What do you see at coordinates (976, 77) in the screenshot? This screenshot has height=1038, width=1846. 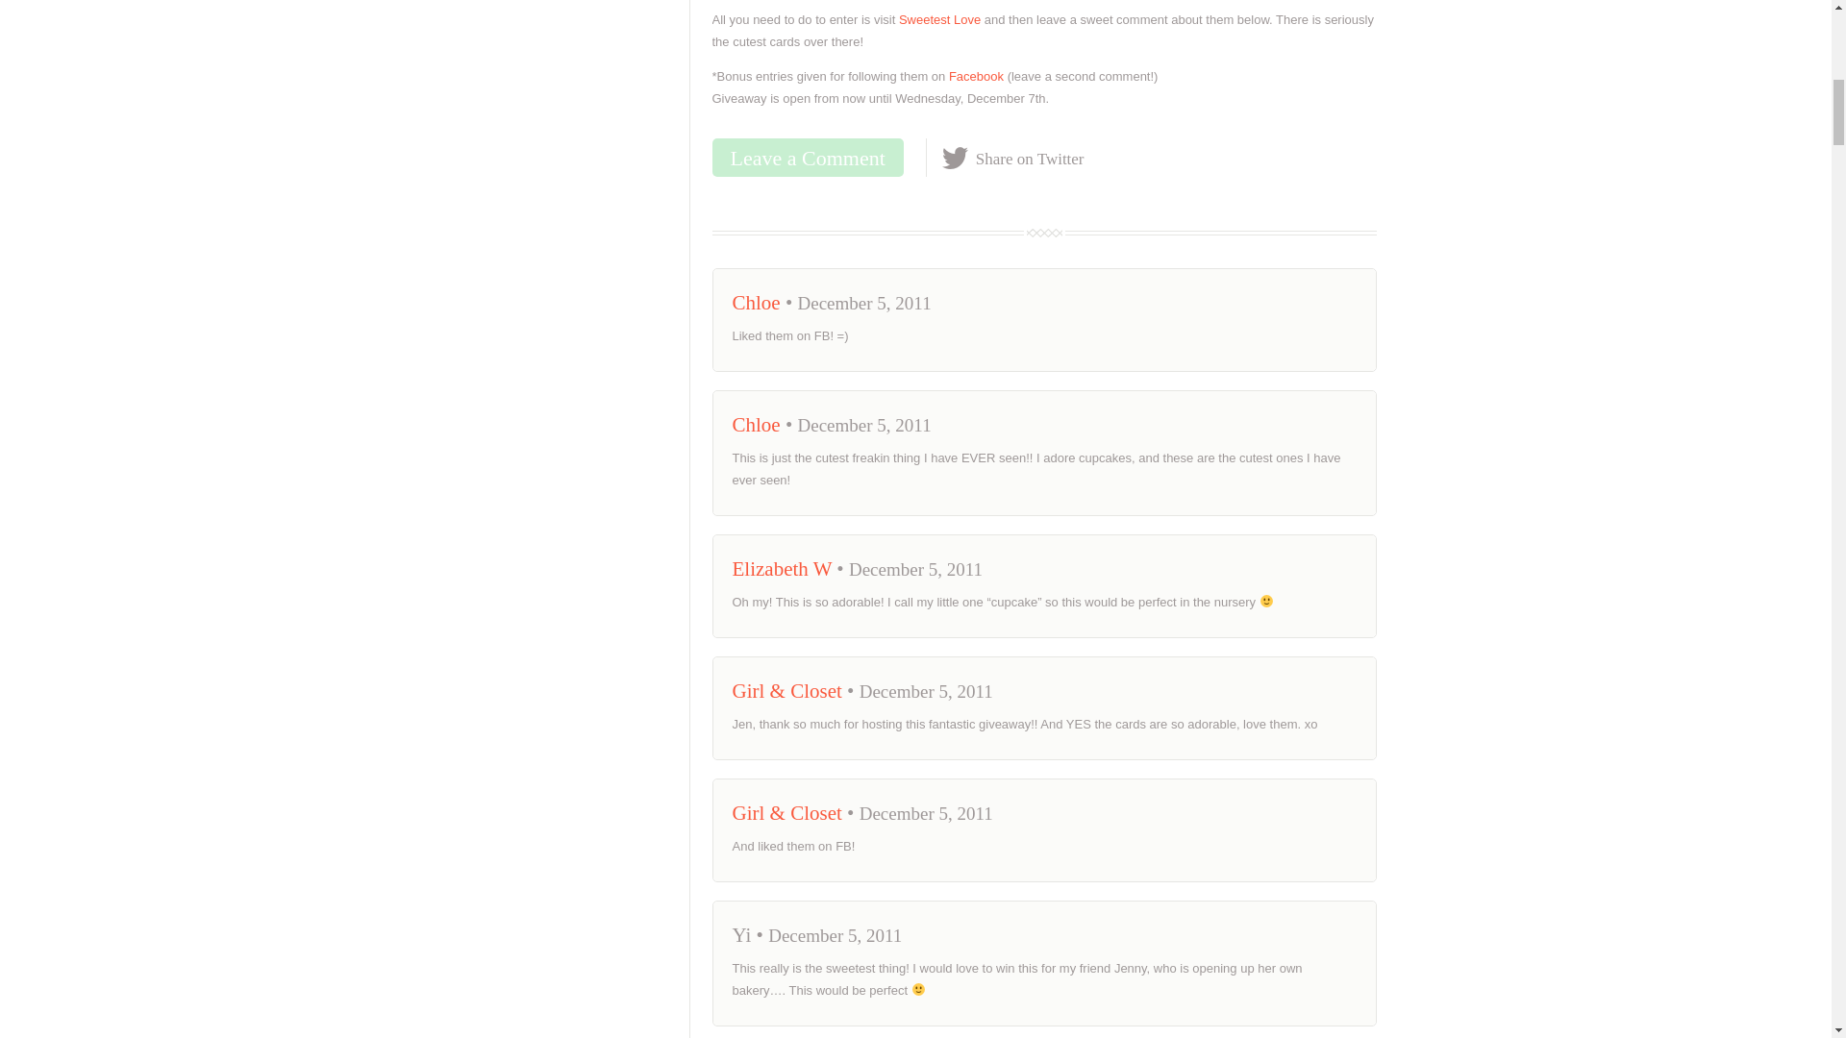 I see `Facebook` at bounding box center [976, 77].